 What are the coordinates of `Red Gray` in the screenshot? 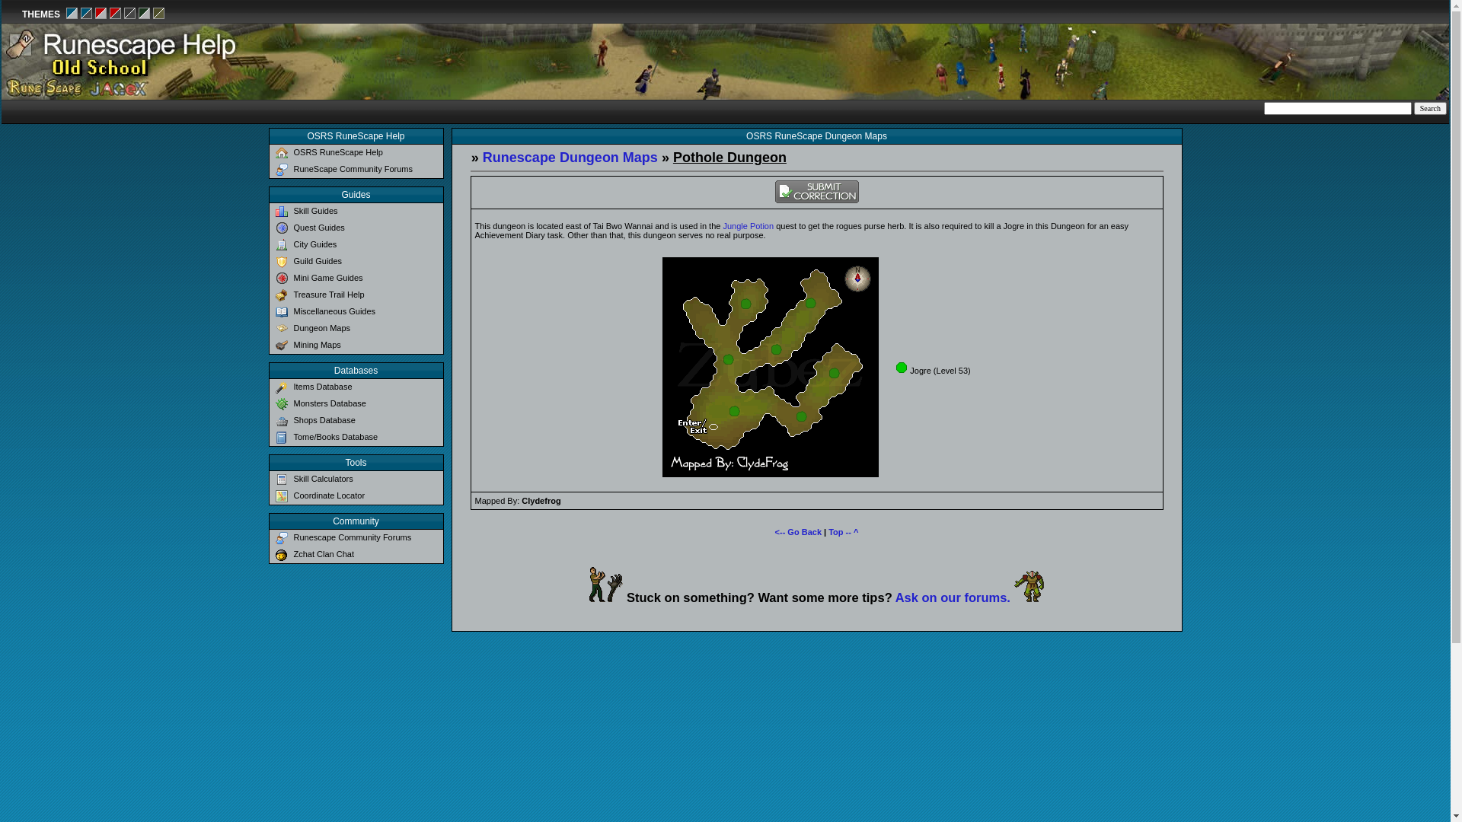 It's located at (101, 16).